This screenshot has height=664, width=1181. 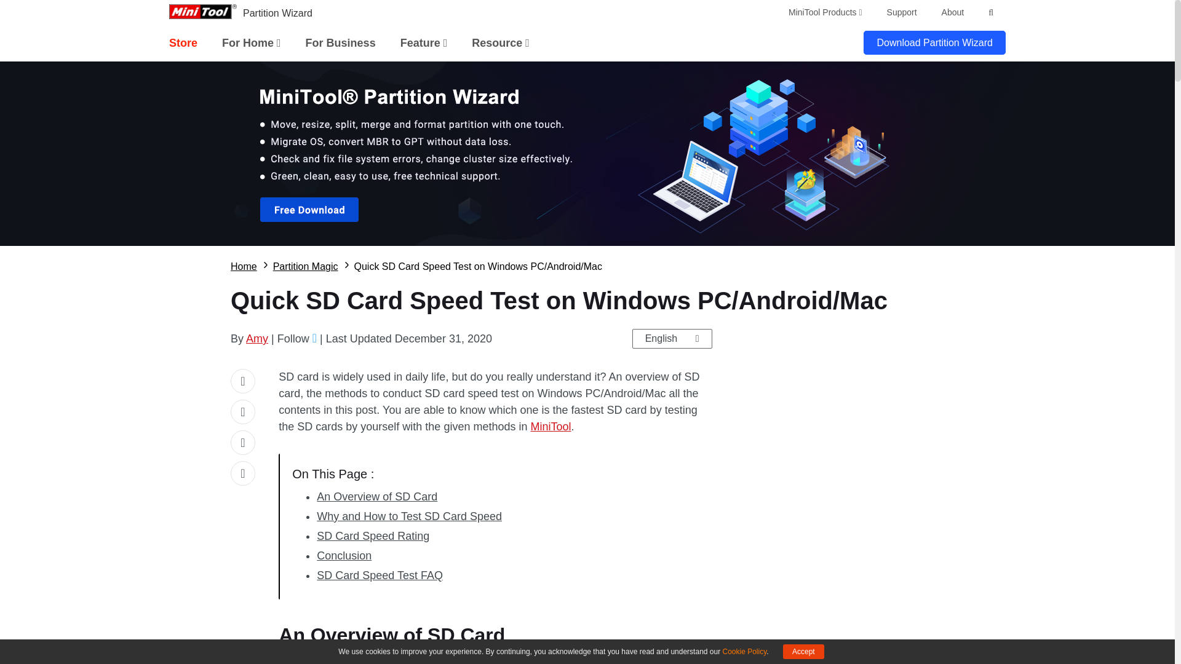 I want to click on For Business, so click(x=341, y=43).